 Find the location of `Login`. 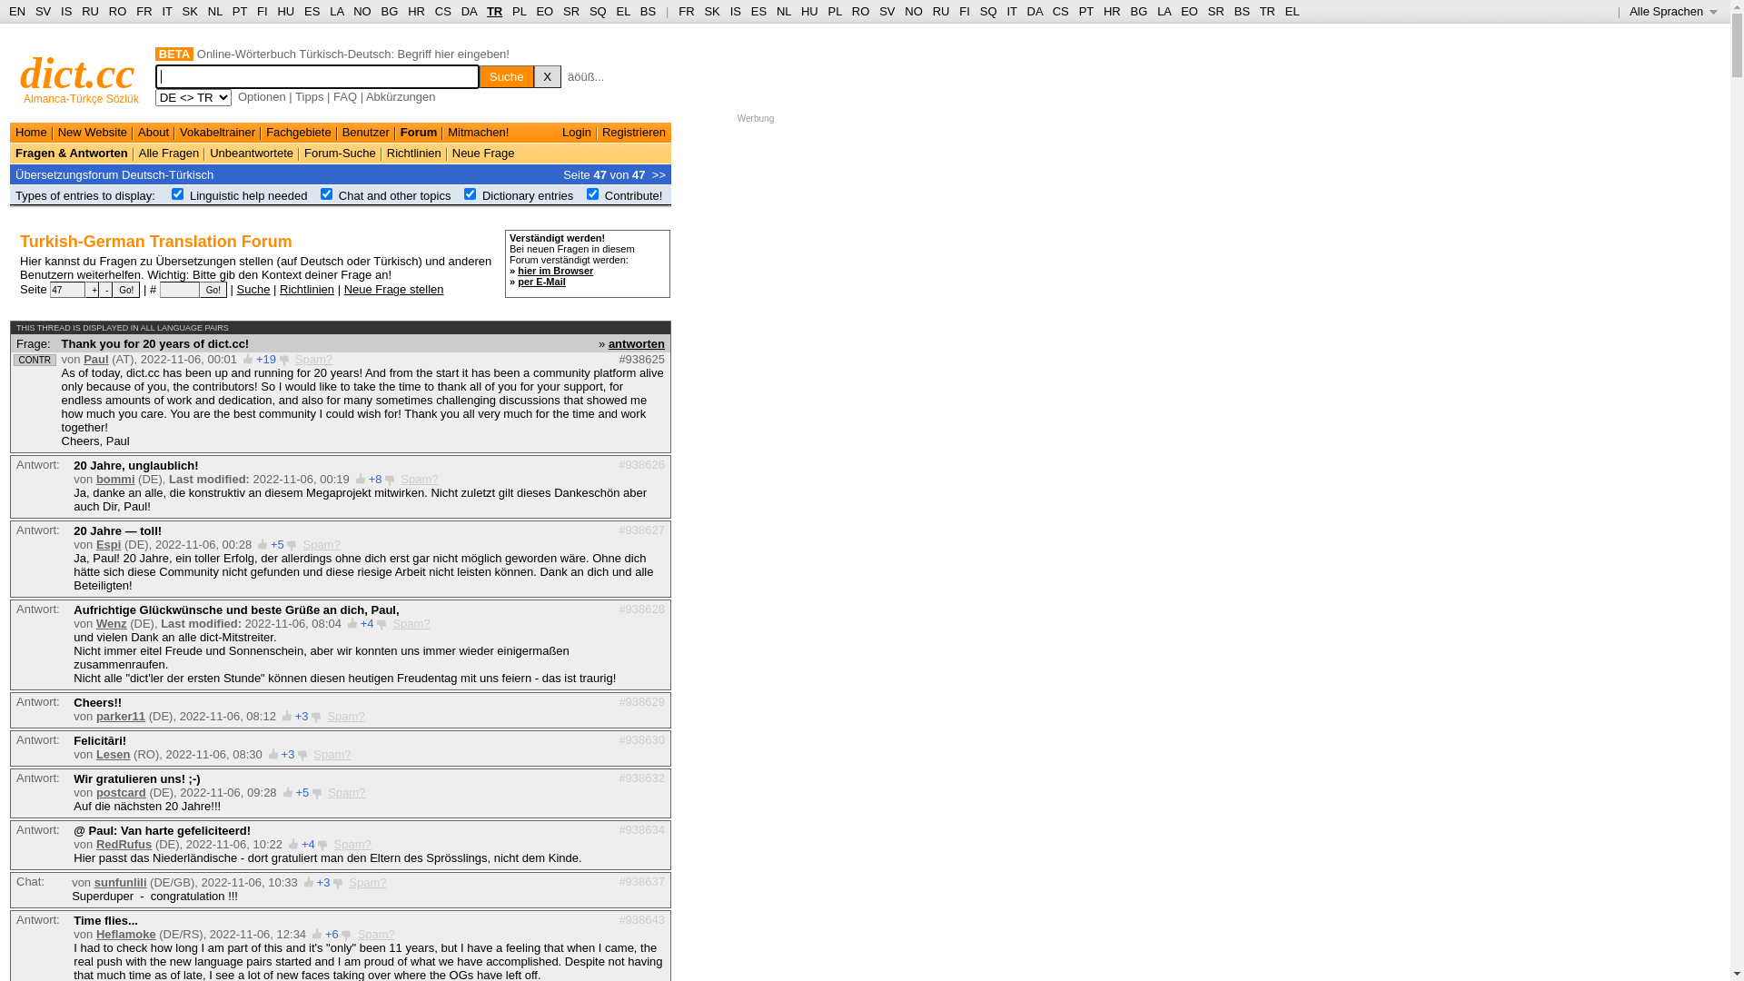

Login is located at coordinates (577, 133).